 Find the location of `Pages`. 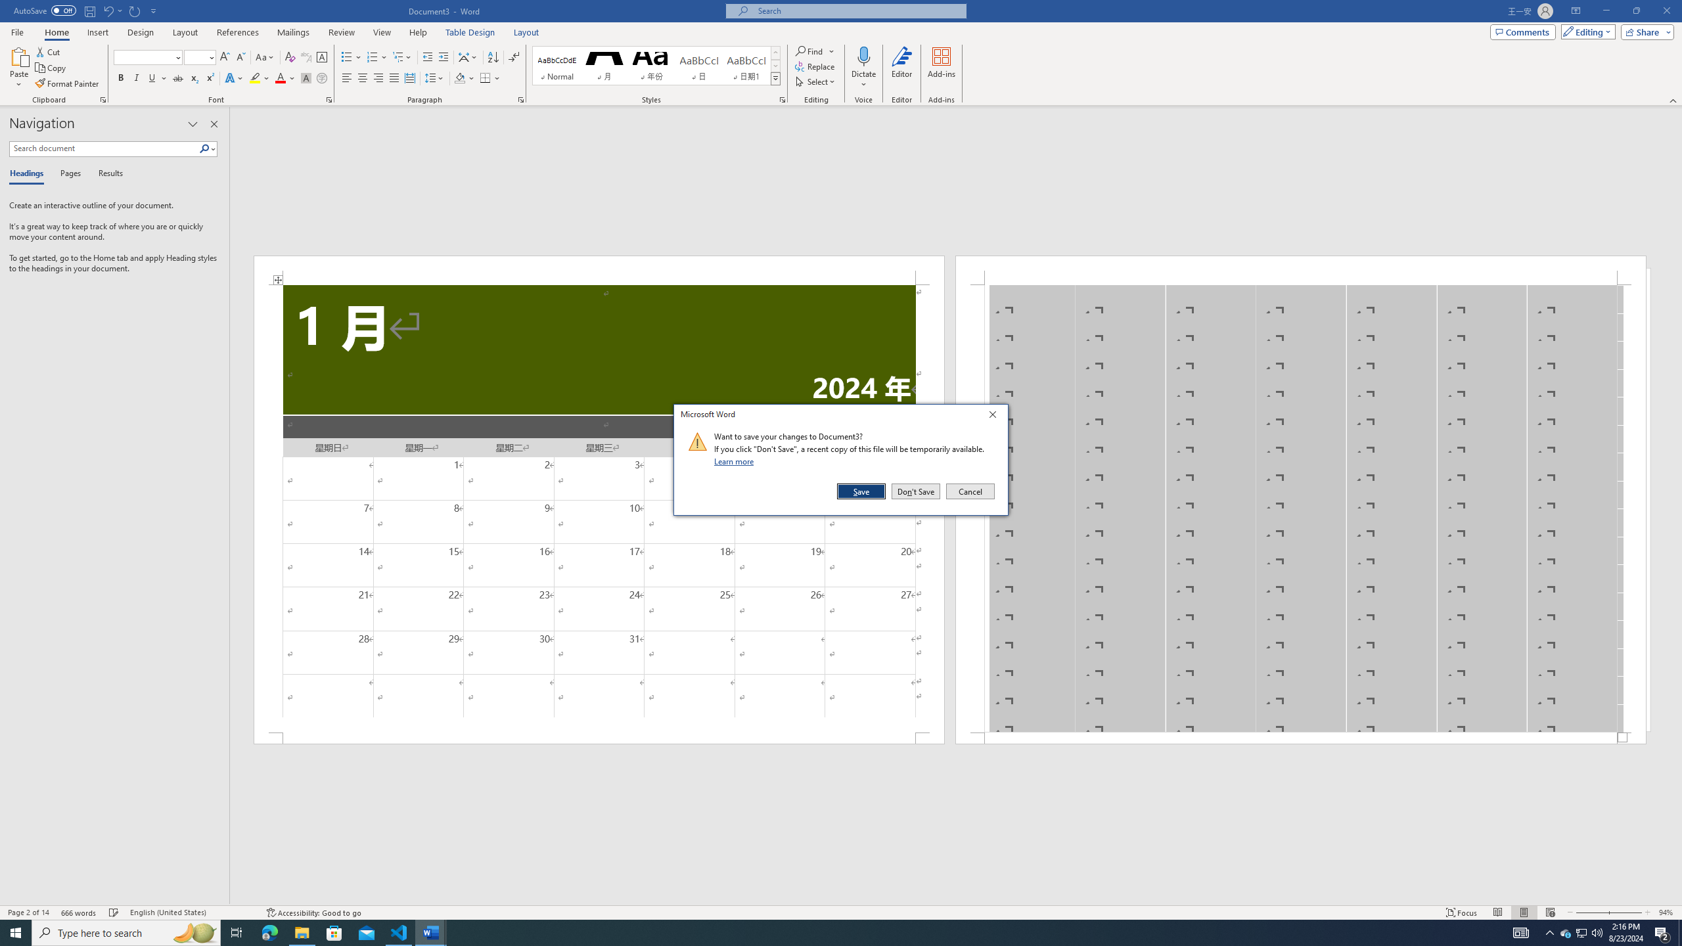

Pages is located at coordinates (68, 174).